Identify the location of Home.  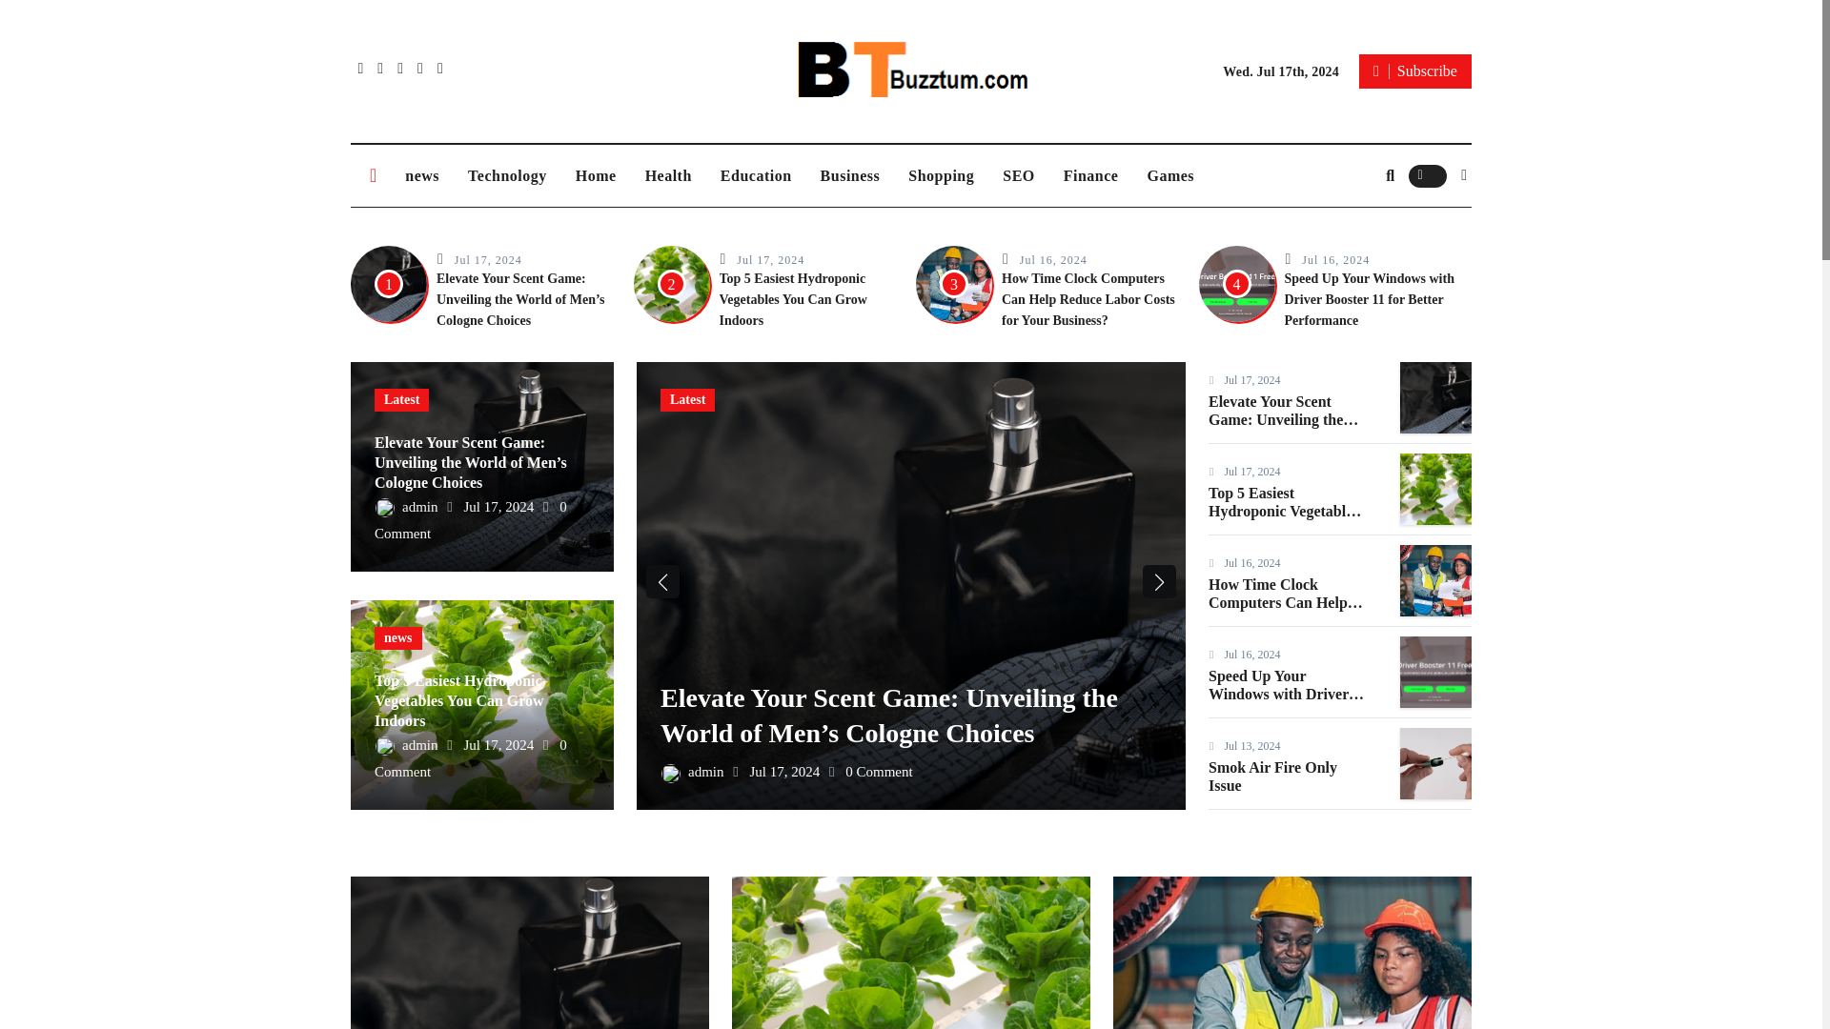
(597, 175).